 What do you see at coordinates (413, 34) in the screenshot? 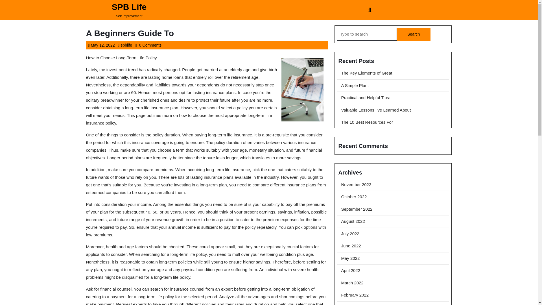
I see `Practical and Helpful Tips:` at bounding box center [413, 34].